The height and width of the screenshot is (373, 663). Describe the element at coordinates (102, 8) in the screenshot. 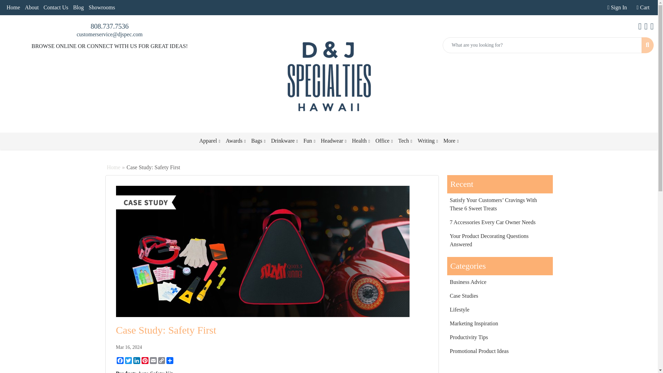

I see `Showrooms` at that location.